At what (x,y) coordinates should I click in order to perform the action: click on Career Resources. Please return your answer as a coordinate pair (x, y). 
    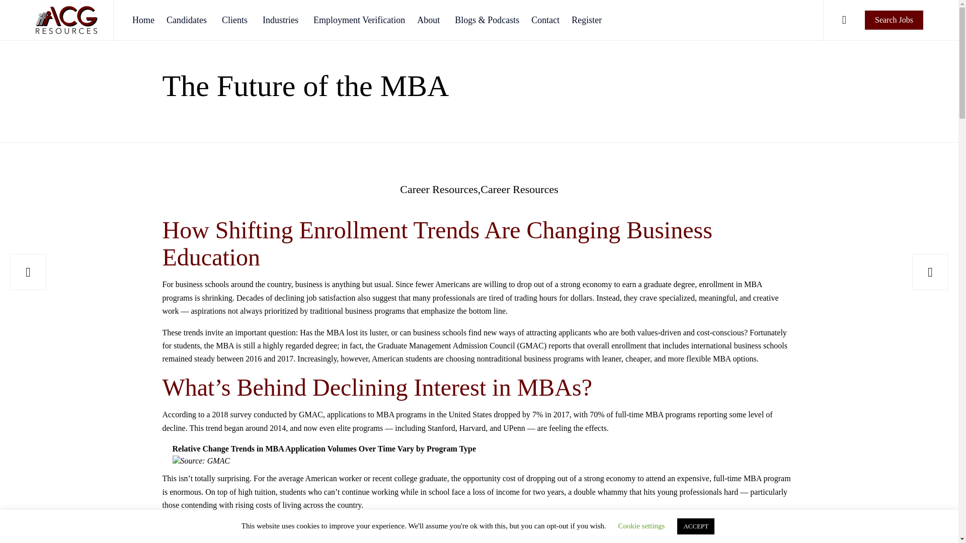
    Looking at the image, I should click on (440, 189).